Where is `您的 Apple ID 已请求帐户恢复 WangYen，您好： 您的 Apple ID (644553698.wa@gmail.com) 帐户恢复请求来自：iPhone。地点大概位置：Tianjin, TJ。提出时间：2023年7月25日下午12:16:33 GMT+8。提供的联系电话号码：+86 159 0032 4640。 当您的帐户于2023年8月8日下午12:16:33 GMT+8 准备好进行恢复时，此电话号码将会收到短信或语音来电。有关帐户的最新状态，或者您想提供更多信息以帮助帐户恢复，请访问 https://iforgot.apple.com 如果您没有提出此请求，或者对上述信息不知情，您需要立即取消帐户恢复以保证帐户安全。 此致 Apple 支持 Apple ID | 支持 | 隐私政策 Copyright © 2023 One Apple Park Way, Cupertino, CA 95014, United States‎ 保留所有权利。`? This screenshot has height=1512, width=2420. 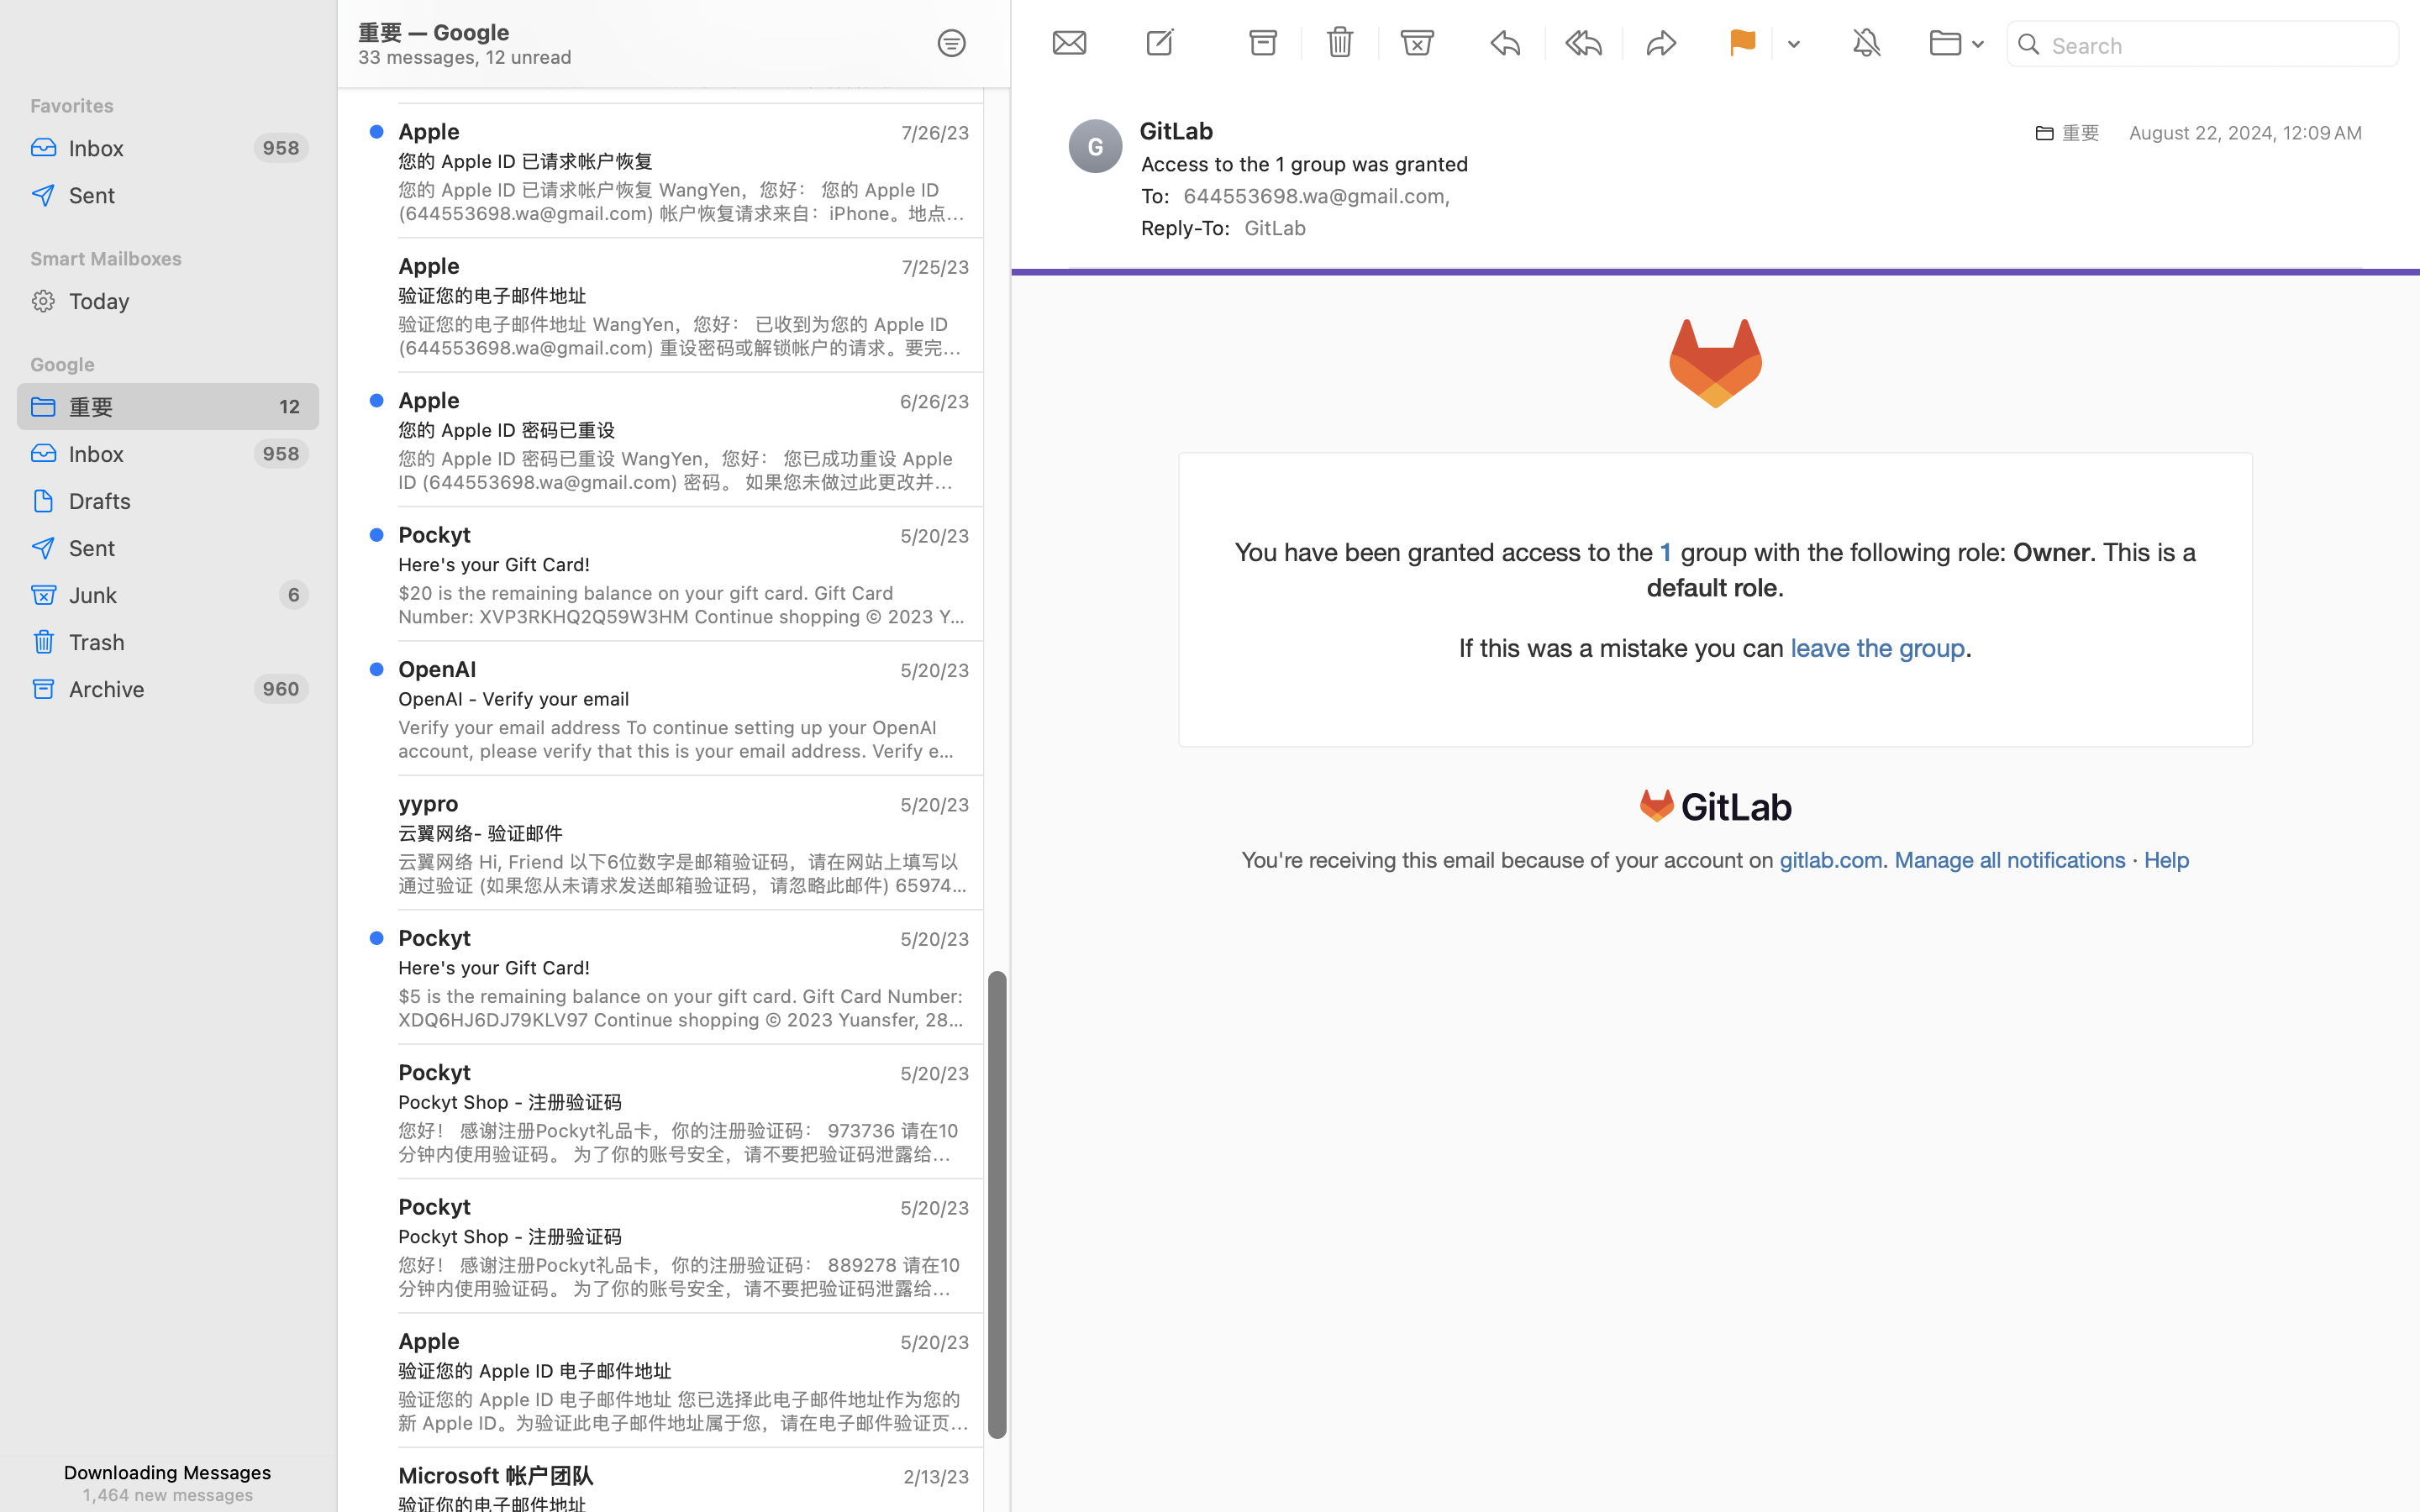
您的 Apple ID 已请求帐户恢复 WangYen，您好： 您的 Apple ID (644553698.wa@gmail.com) 帐户恢复请求来自：iPhone。地点大概位置：Tianjin, TJ。提出时间：2023年7月25日下午12:16:33 GMT+8。提供的联系电话号码：+86 159 0032 4640。 当您的帐户于2023年8月8日下午12:16:33 GMT+8 准备好进行恢复时，此电话号码将会收到短信或语音来电。有关帐户的最新状态，或者您想提供更多信息以帮助帐户恢复，请访问 https://iforgot.apple.com 如果您没有提出此请求，或者对上述信息不知情，您需要立即取消帐户恢复以保证帐户安全。 此致 Apple 支持 Apple ID | 支持 | 隐私政策 Copyright © 2023 One Apple Park Way, Cupertino, CA 95014, United States‎ 保留所有权利。 is located at coordinates (684, 202).